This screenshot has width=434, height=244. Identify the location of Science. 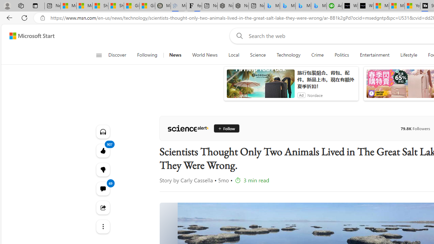
(258, 55).